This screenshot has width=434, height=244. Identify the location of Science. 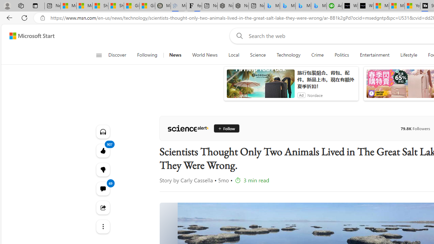
(258, 55).